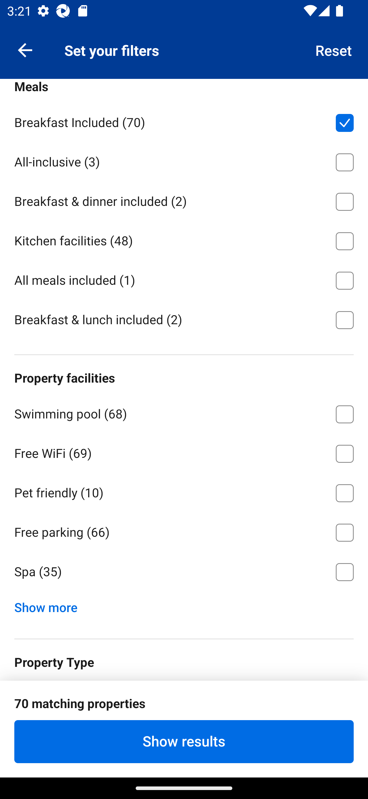 The width and height of the screenshot is (368, 799). What do you see at coordinates (184, 413) in the screenshot?
I see `Swimming pool ⁦(68)` at bounding box center [184, 413].